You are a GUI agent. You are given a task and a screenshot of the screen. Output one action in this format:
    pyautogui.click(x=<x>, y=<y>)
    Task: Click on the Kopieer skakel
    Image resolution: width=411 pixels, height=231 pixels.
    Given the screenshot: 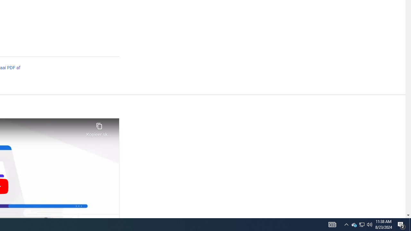 What is the action you would take?
    pyautogui.click(x=99, y=128)
    